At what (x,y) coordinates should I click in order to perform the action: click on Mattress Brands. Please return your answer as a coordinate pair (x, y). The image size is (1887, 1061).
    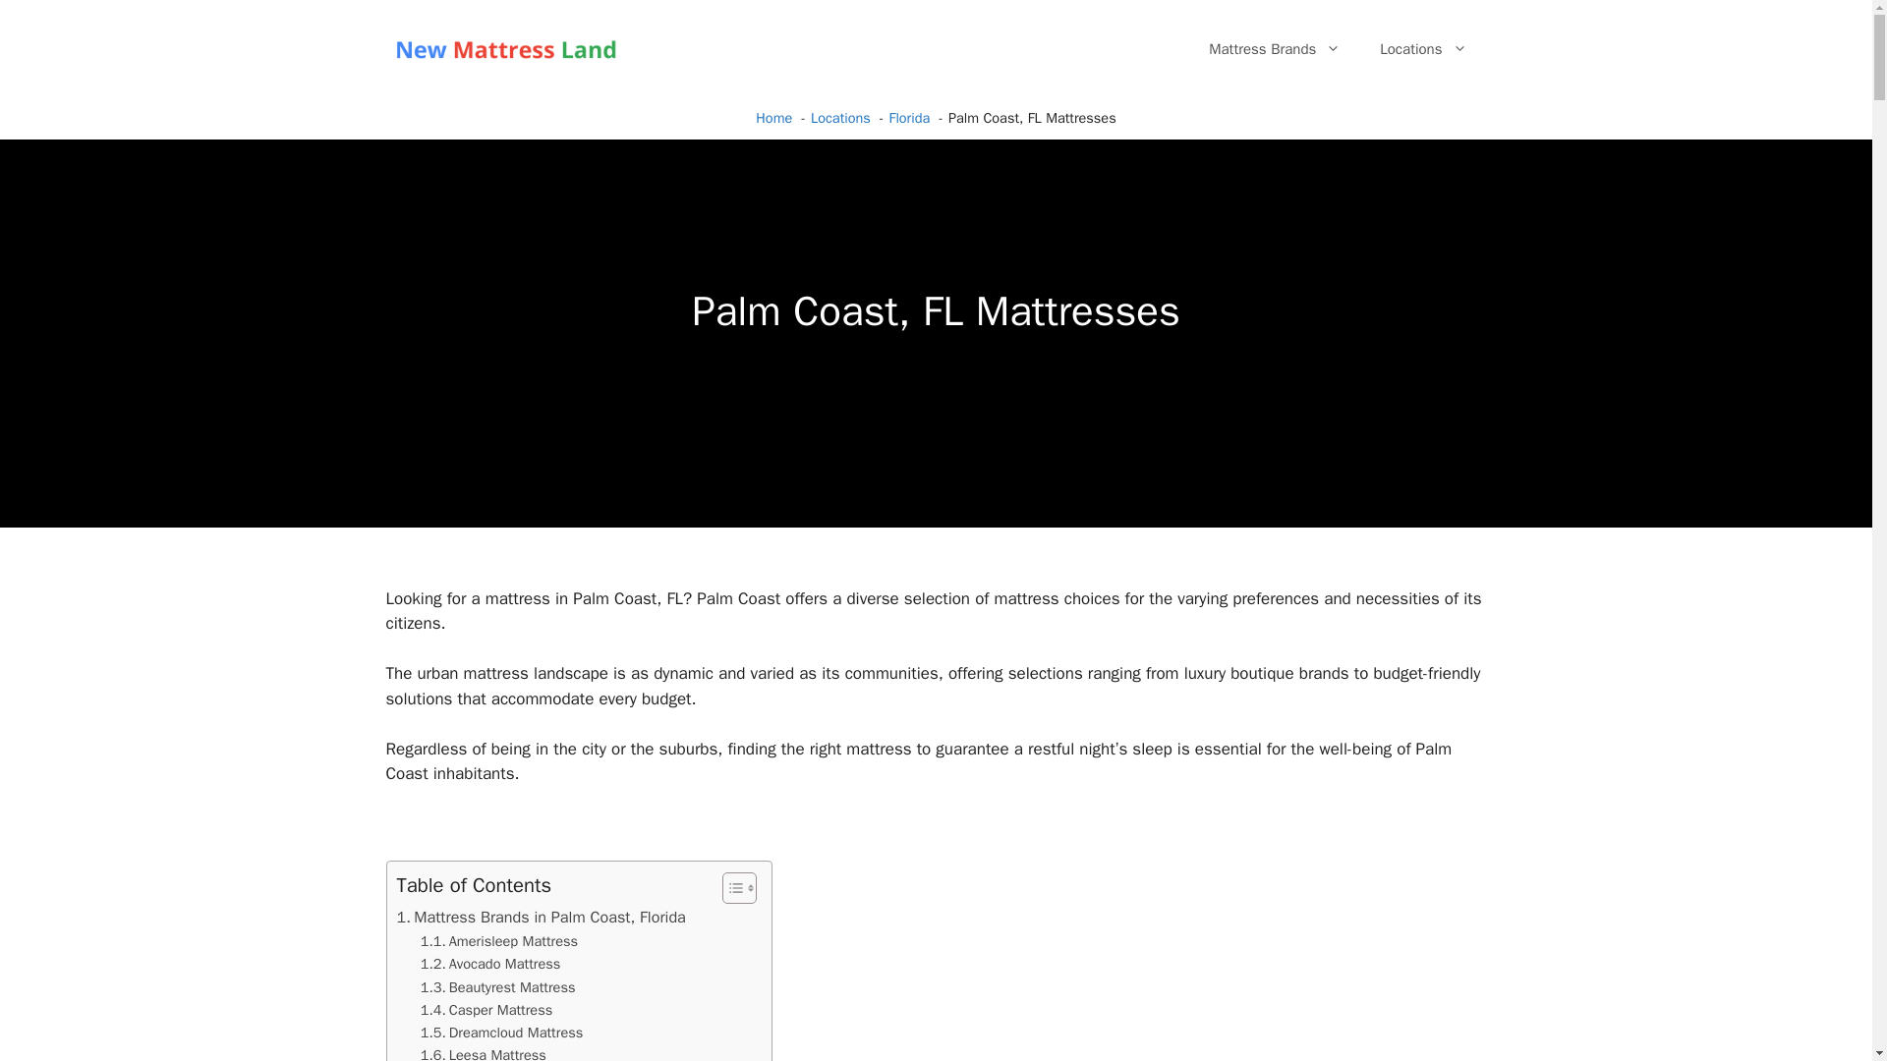
    Looking at the image, I should click on (1274, 49).